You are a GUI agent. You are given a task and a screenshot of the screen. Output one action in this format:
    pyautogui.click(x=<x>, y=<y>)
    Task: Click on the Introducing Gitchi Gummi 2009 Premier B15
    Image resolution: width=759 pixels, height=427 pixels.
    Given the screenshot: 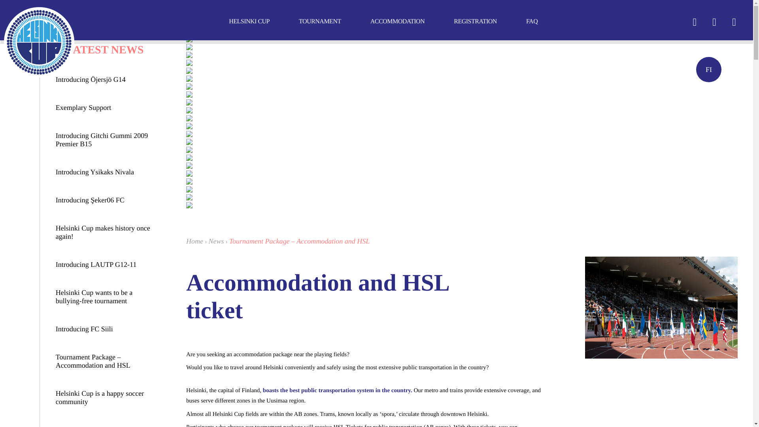 What is the action you would take?
    pyautogui.click(x=106, y=140)
    